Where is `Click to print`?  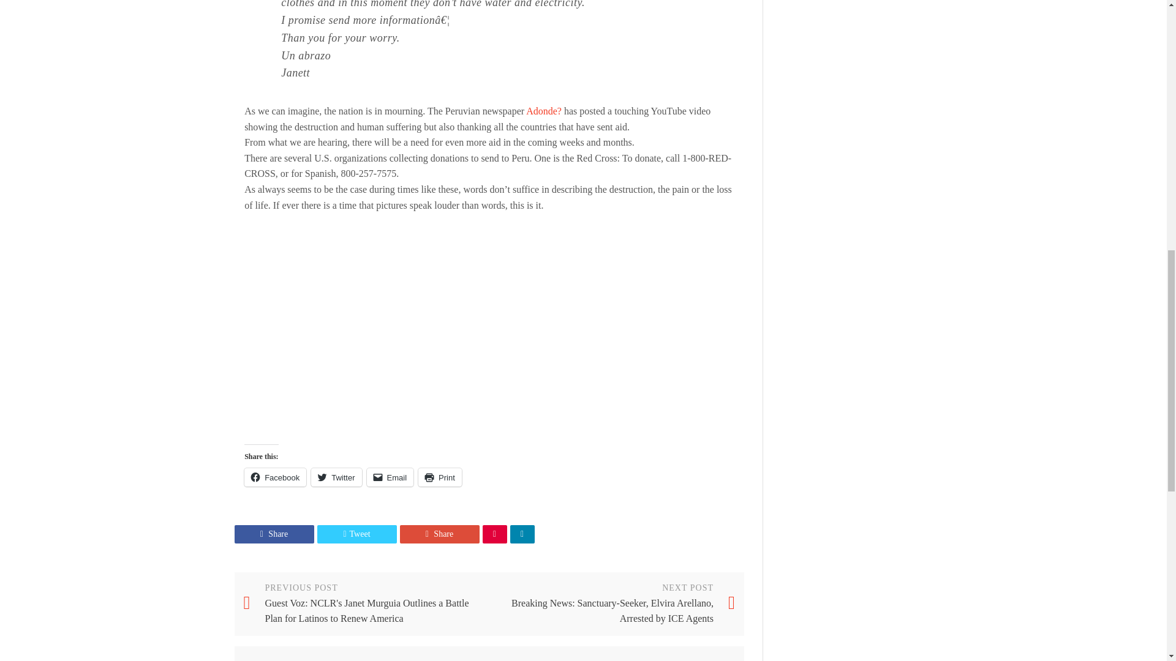
Click to print is located at coordinates (440, 477).